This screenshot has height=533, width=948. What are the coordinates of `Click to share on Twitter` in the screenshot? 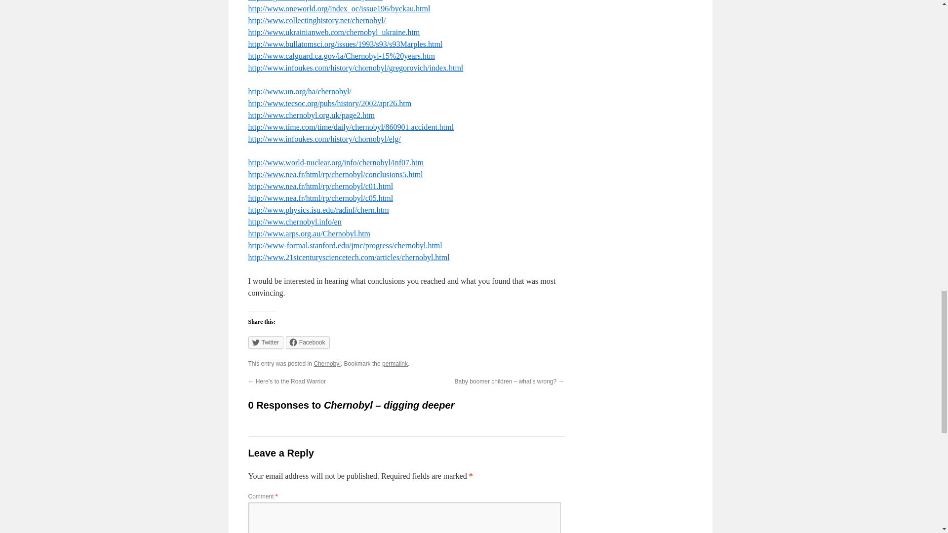 It's located at (265, 343).